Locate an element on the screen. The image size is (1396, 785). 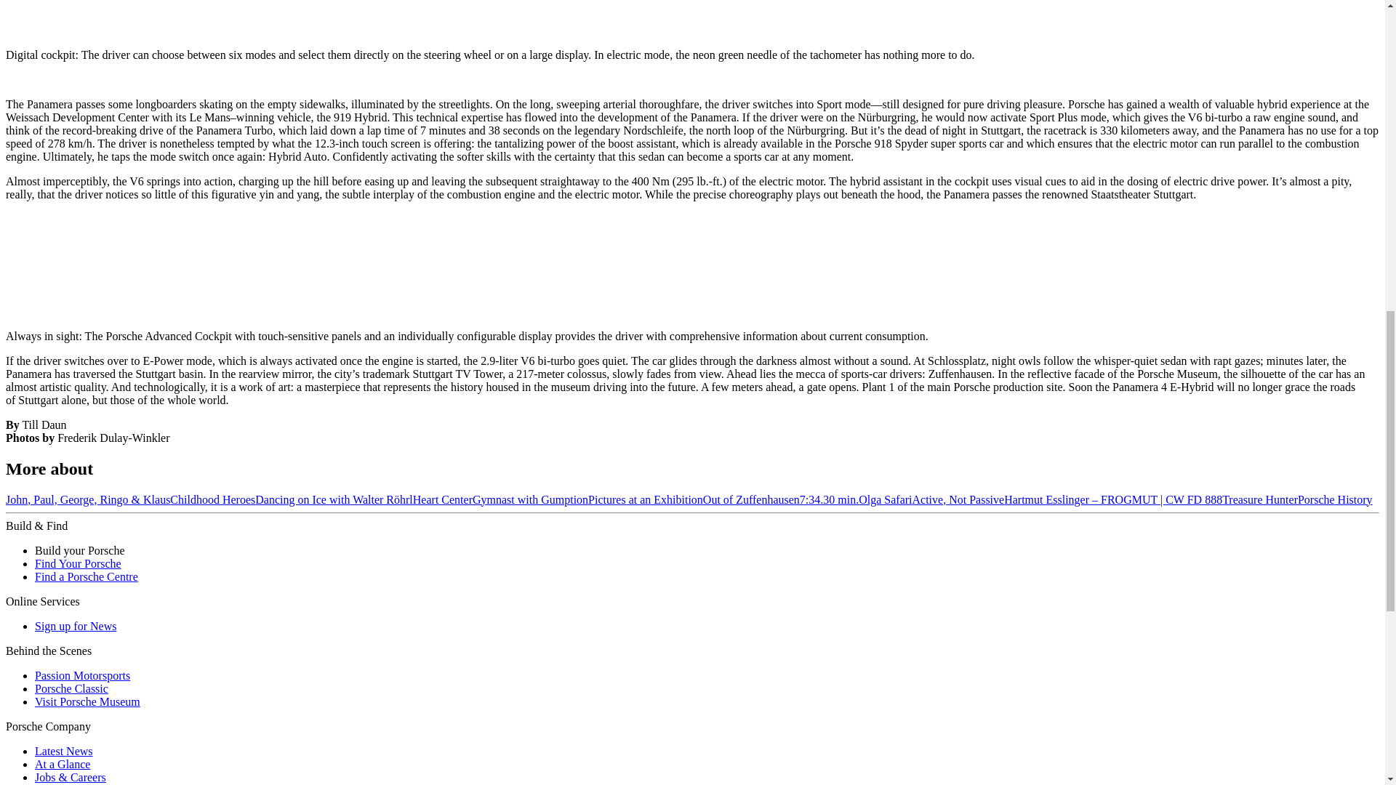
Sign up for News is located at coordinates (76, 627).